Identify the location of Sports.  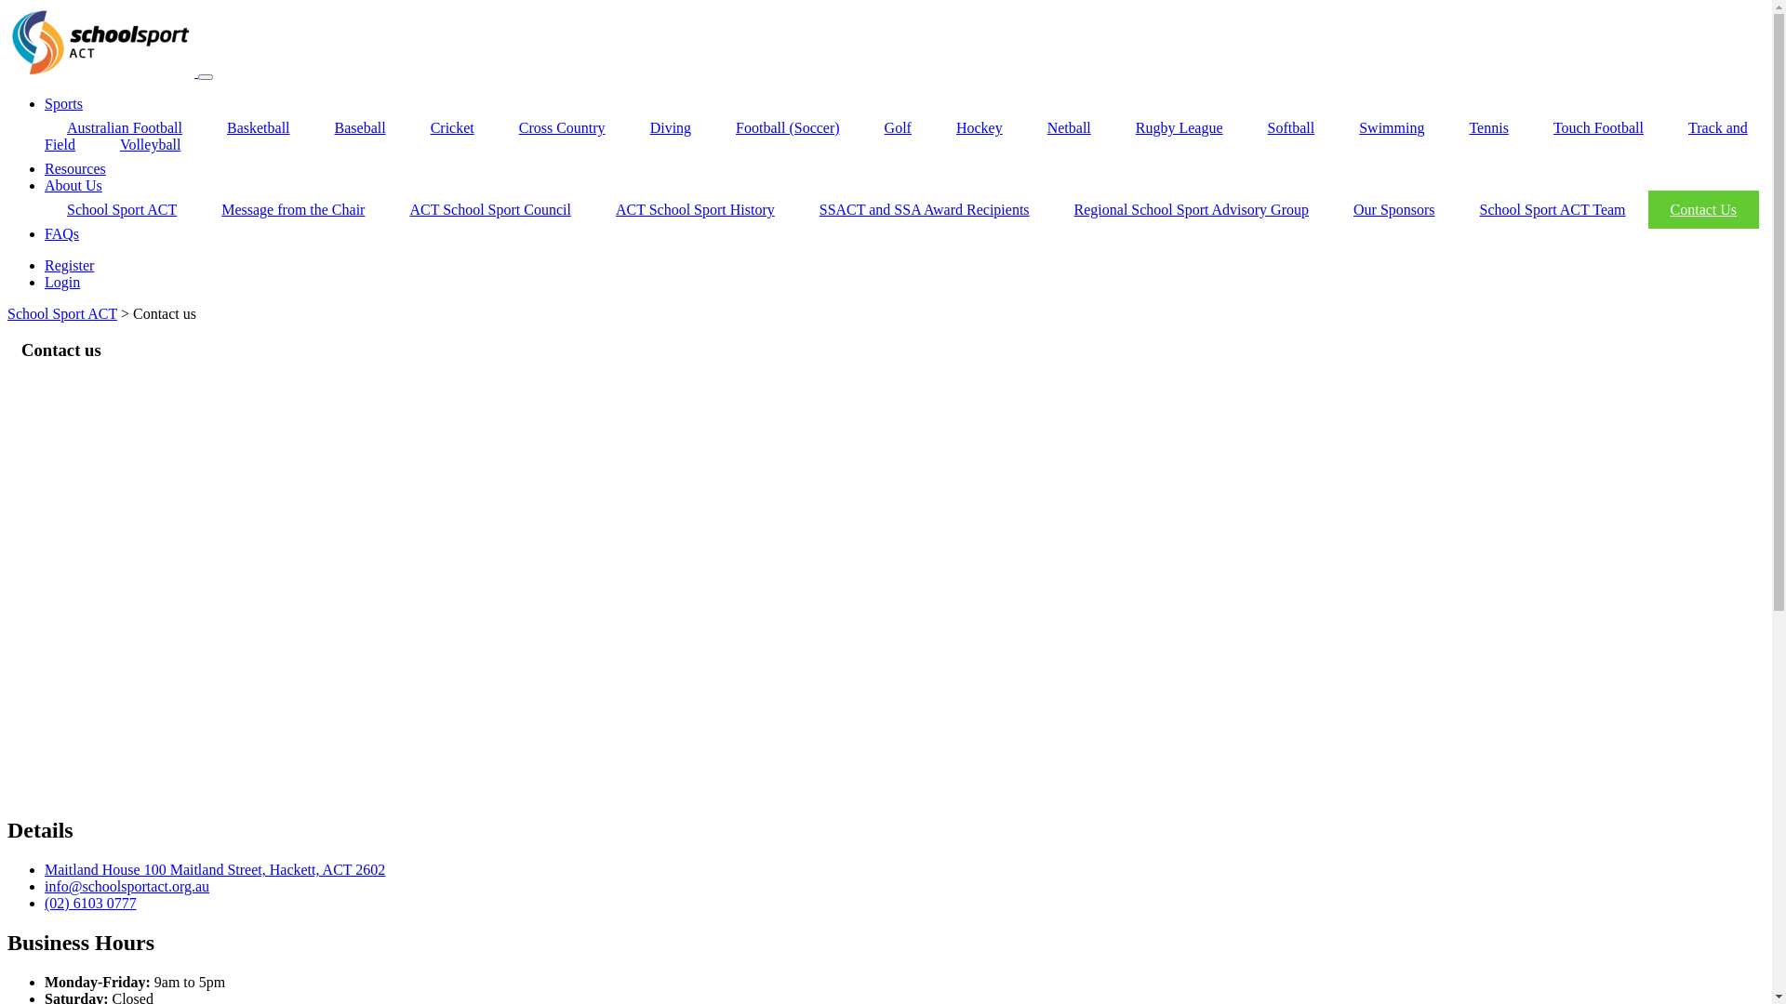
(63, 104).